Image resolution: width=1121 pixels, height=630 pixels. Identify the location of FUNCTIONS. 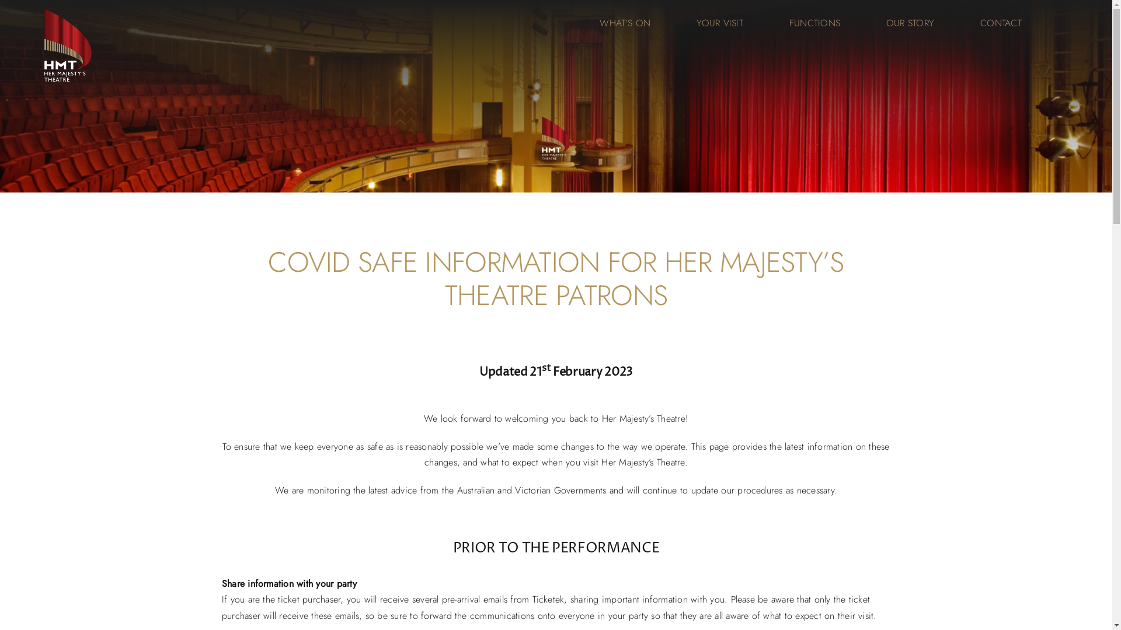
(815, 23).